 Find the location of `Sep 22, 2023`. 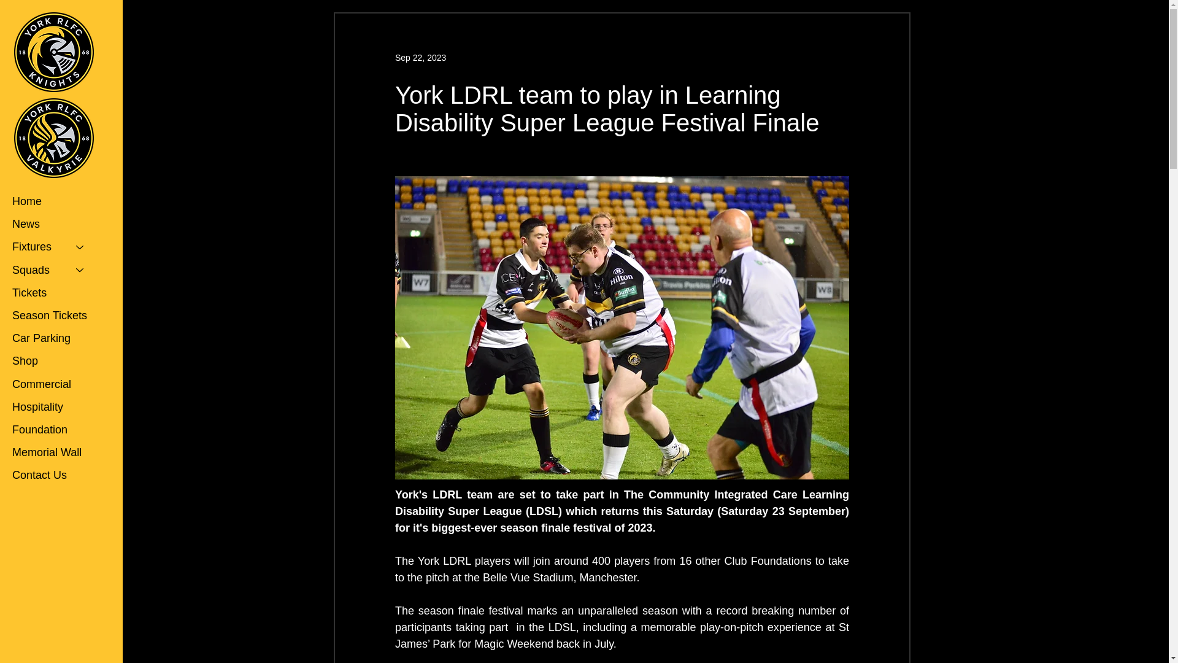

Sep 22, 2023 is located at coordinates (420, 58).